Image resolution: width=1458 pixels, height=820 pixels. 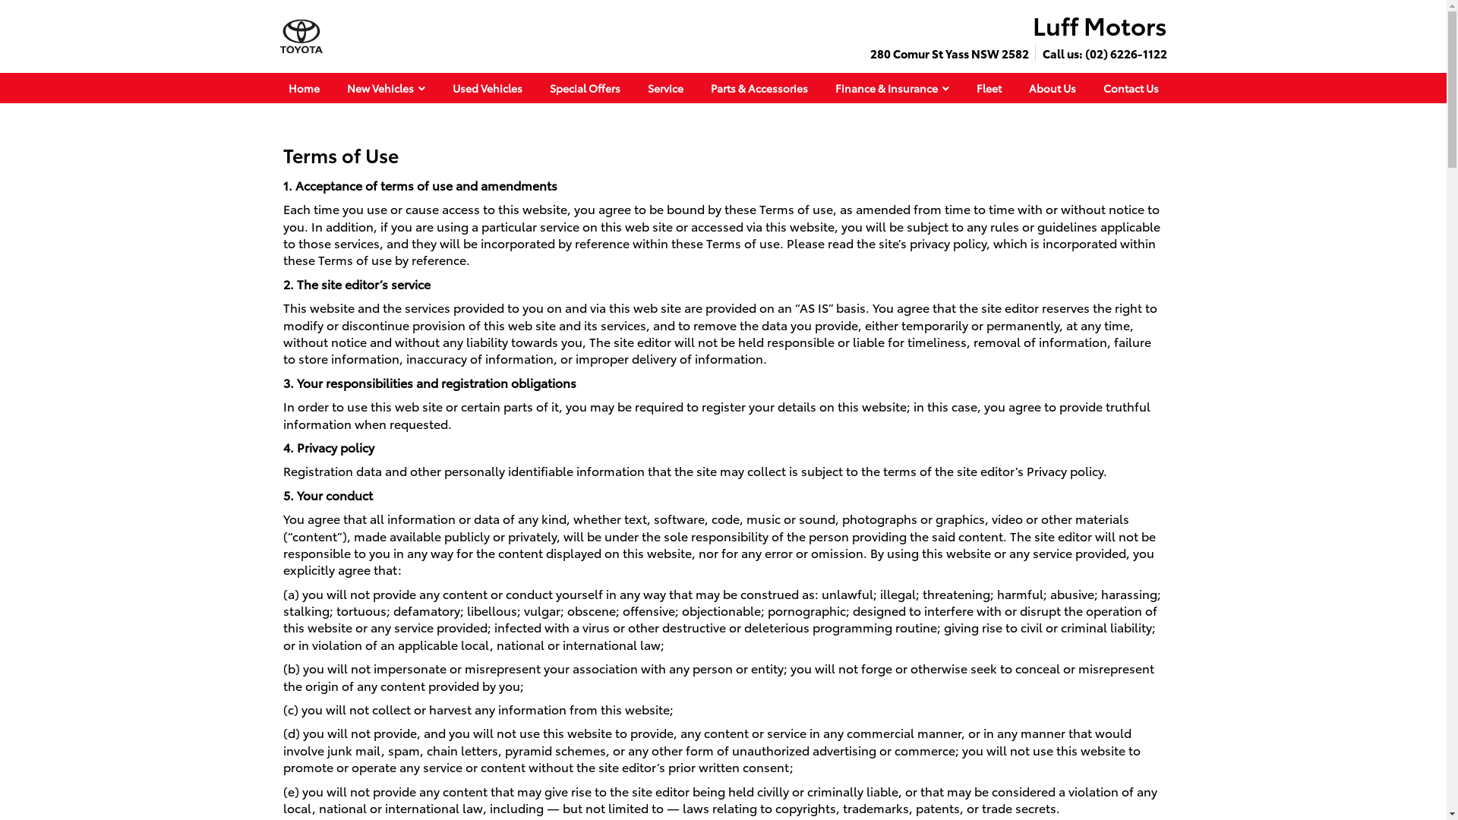 I want to click on (02) 6226-1122, so click(x=1125, y=53).